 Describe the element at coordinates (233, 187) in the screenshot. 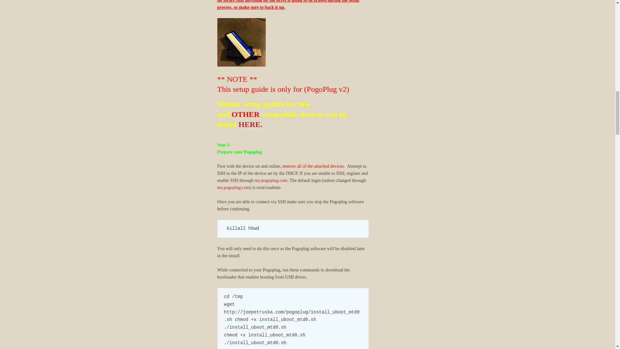

I see `my.pogoplug.com` at that location.